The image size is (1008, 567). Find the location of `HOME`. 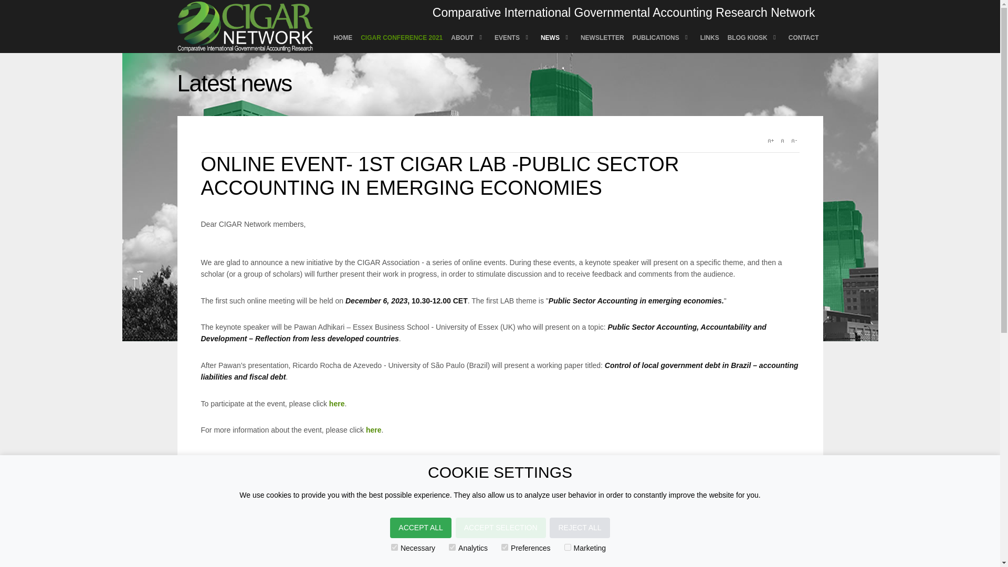

HOME is located at coordinates (343, 38).